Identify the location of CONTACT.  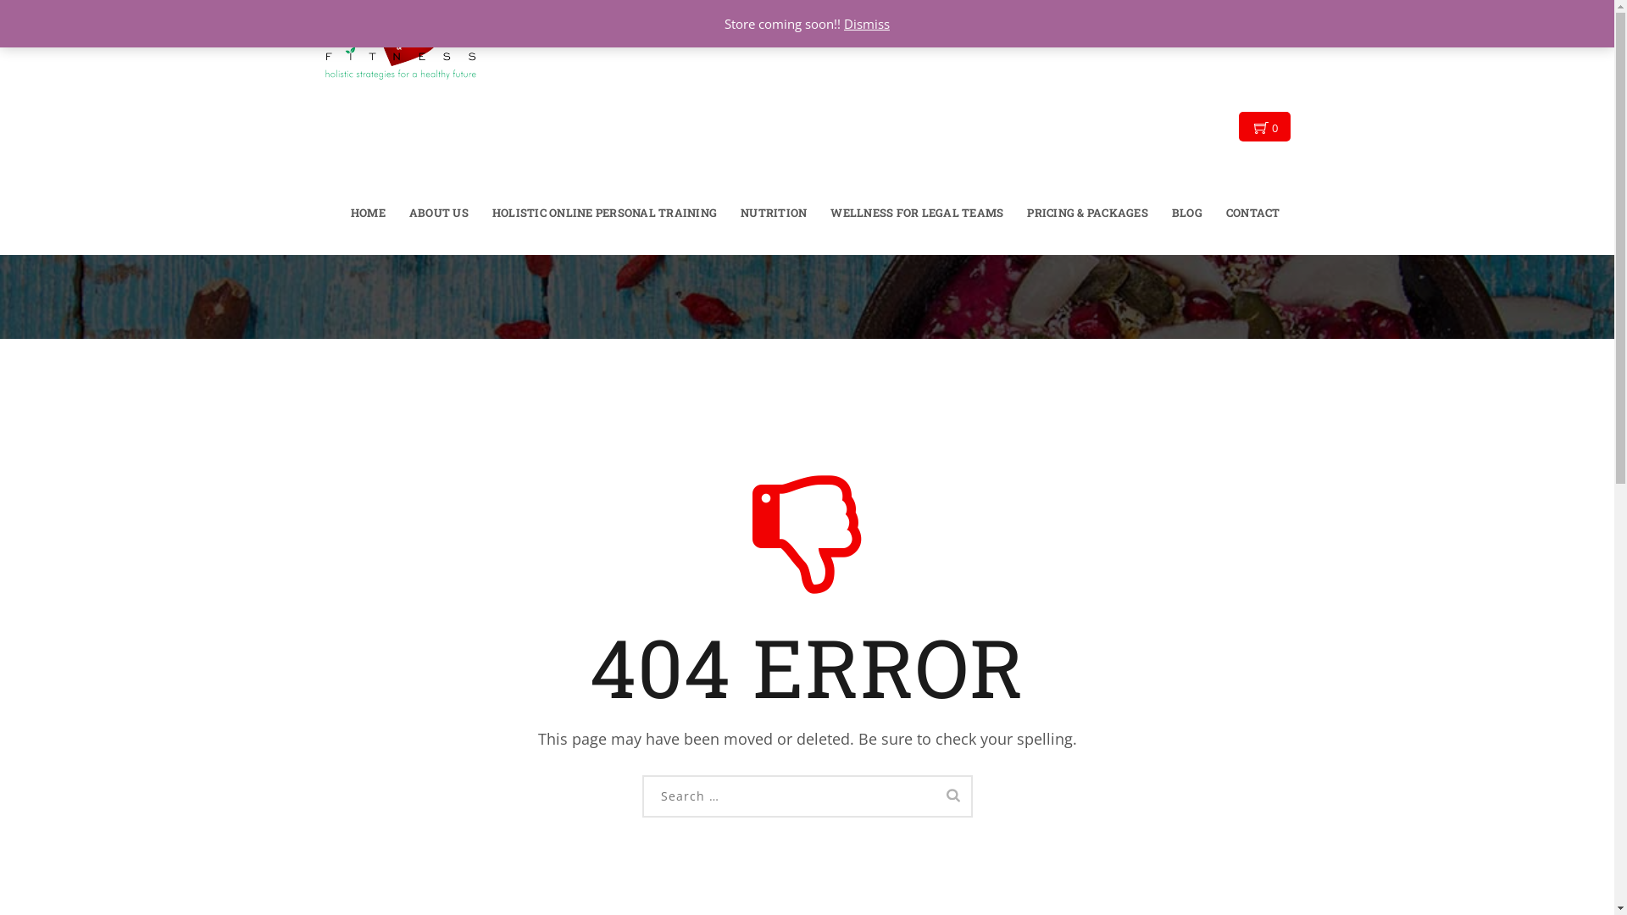
(1253, 213).